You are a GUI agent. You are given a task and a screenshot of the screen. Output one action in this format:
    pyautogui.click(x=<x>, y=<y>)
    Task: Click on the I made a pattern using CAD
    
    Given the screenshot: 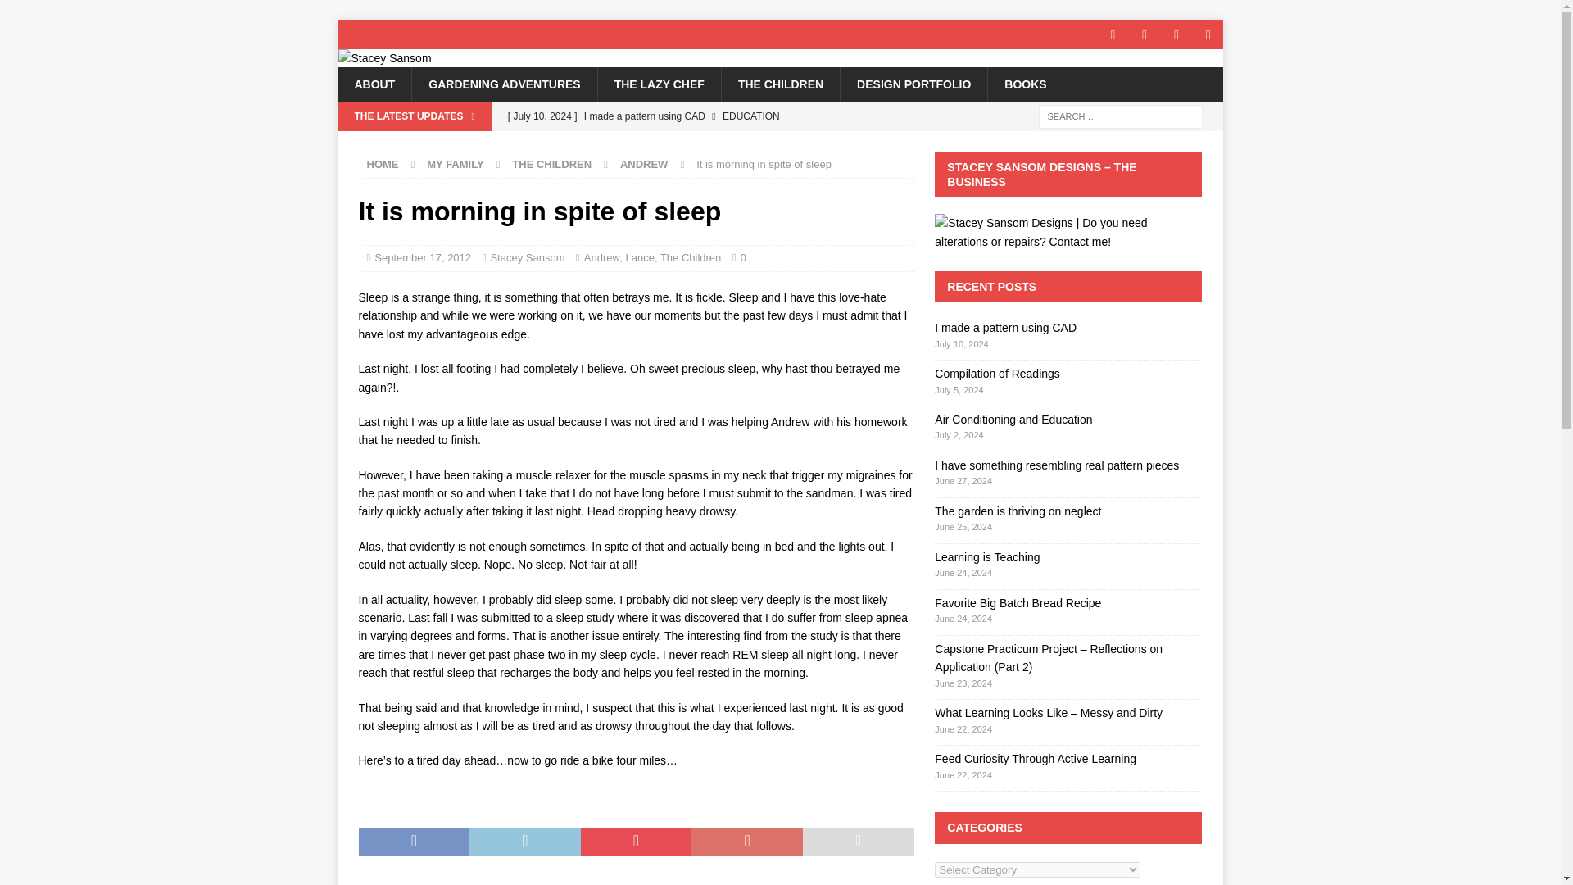 What is the action you would take?
    pyautogui.click(x=706, y=116)
    